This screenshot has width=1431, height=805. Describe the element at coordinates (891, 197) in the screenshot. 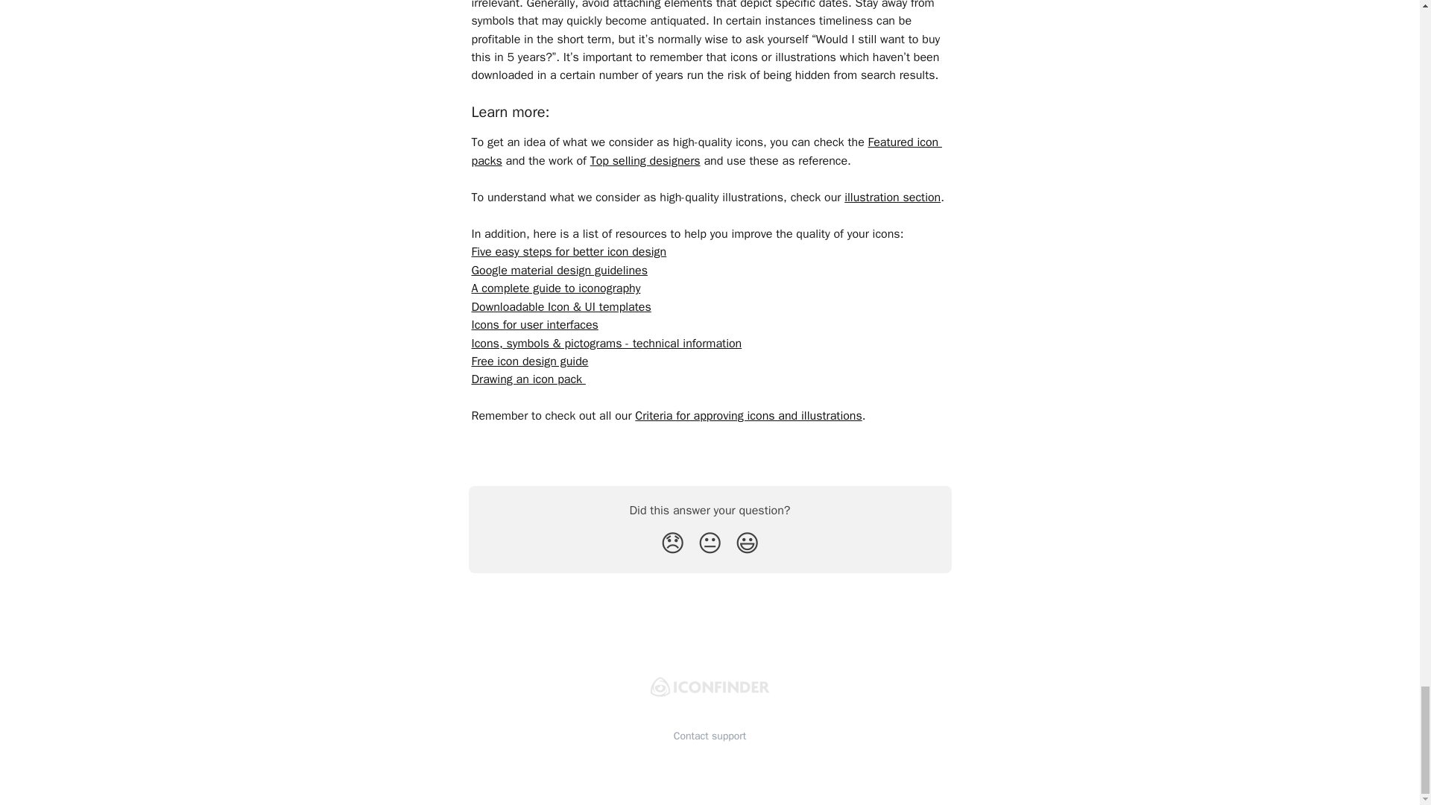

I see `illustration section` at that location.